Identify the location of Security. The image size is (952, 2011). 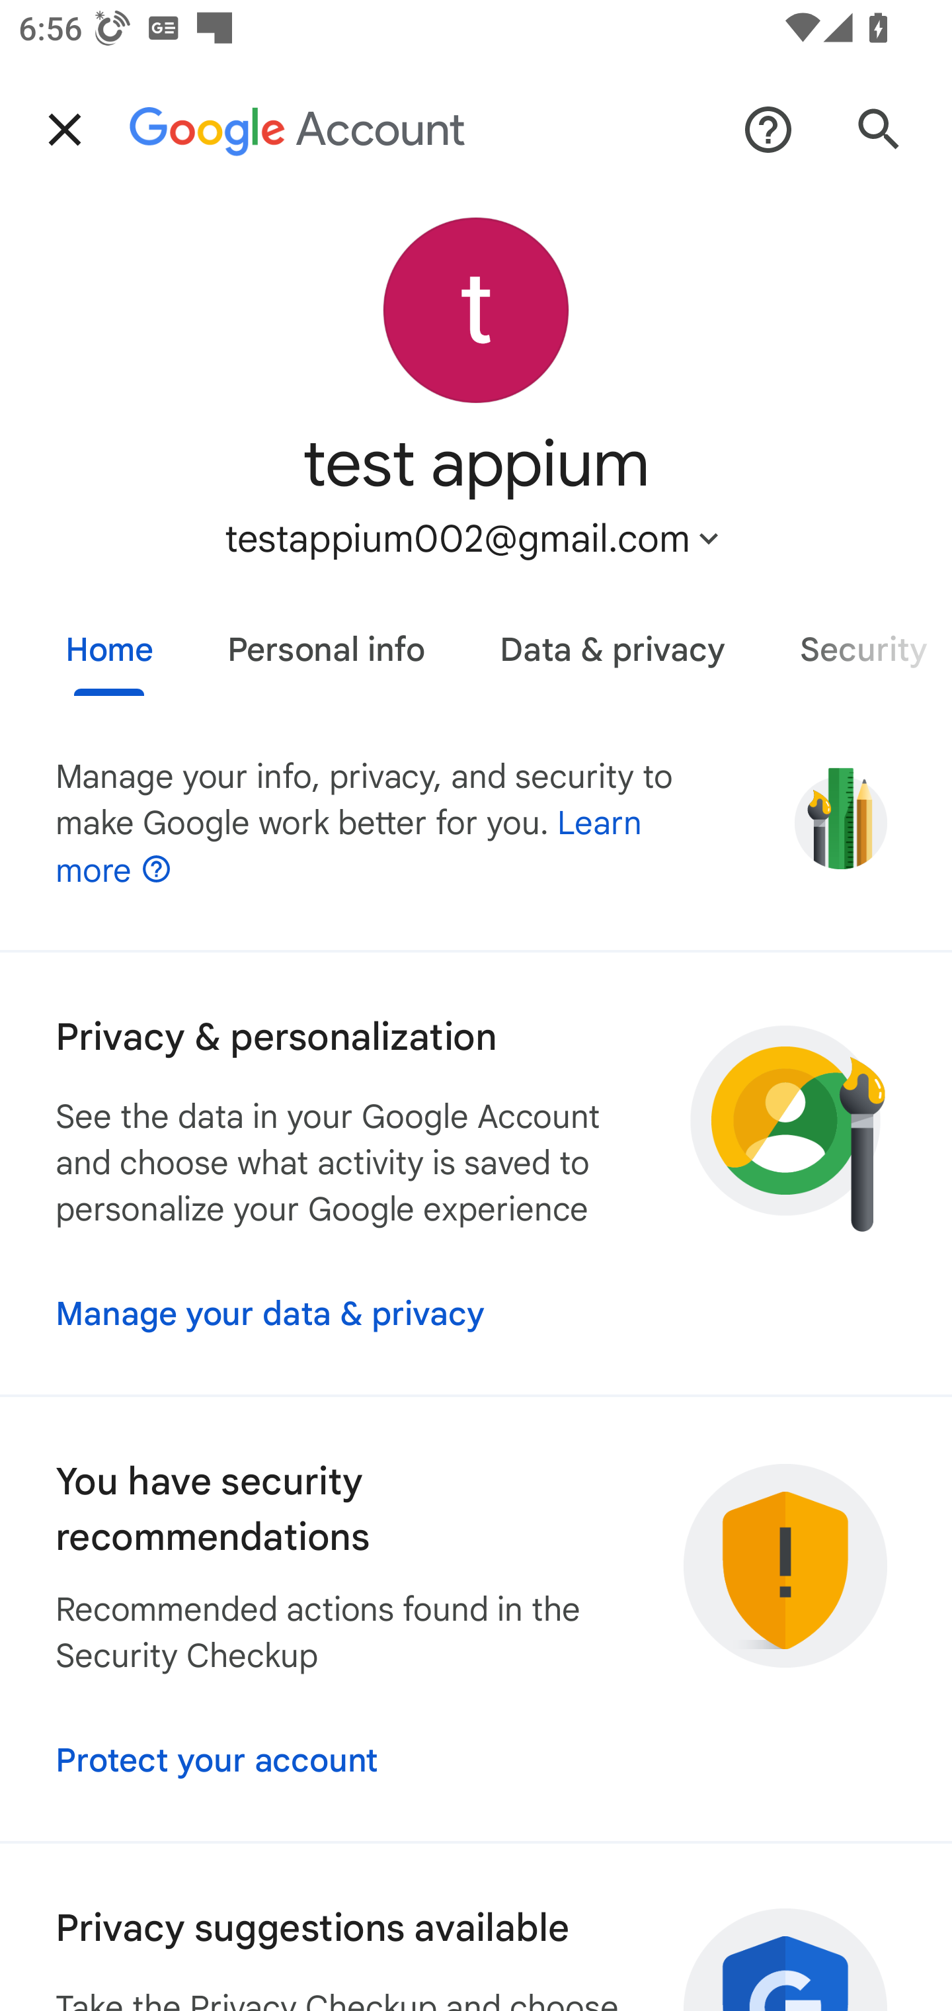
(857, 640).